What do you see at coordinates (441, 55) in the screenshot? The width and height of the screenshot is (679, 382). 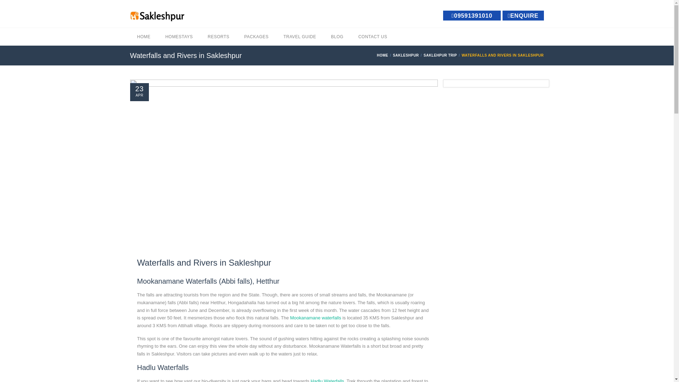 I see `SAKLEHPUR TRIP` at bounding box center [441, 55].